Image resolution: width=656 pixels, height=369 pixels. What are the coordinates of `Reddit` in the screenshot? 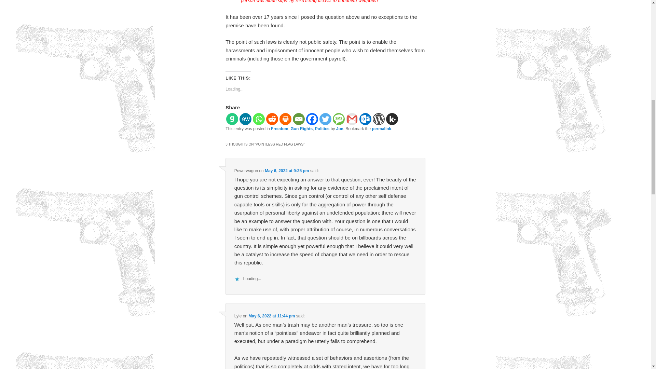 It's located at (272, 119).